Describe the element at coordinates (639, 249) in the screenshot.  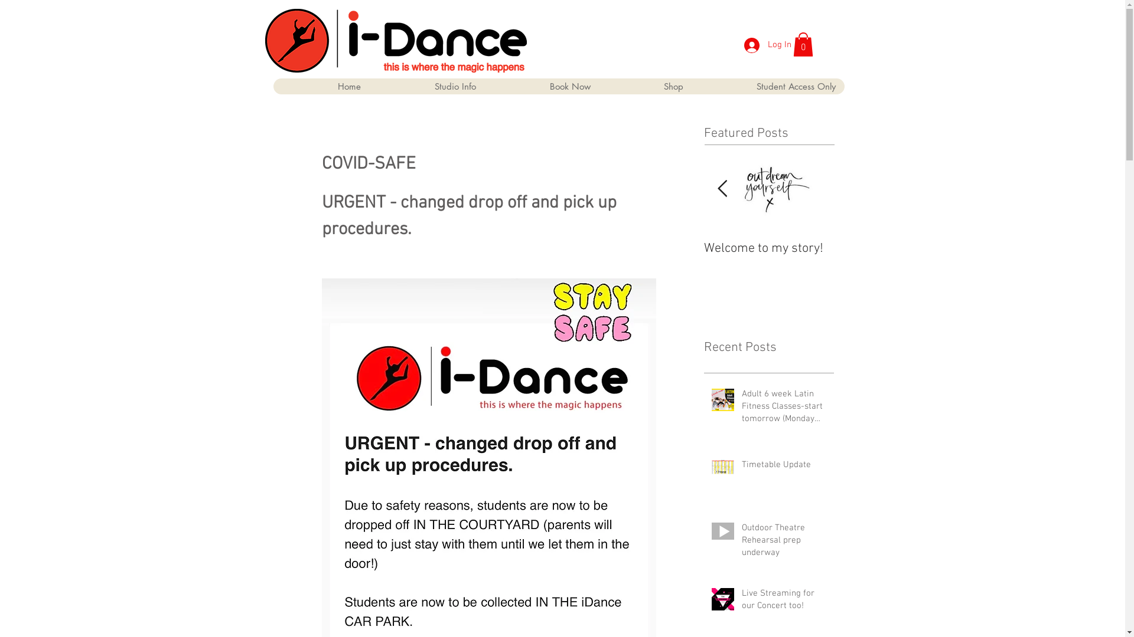
I see `Welcome!` at that location.